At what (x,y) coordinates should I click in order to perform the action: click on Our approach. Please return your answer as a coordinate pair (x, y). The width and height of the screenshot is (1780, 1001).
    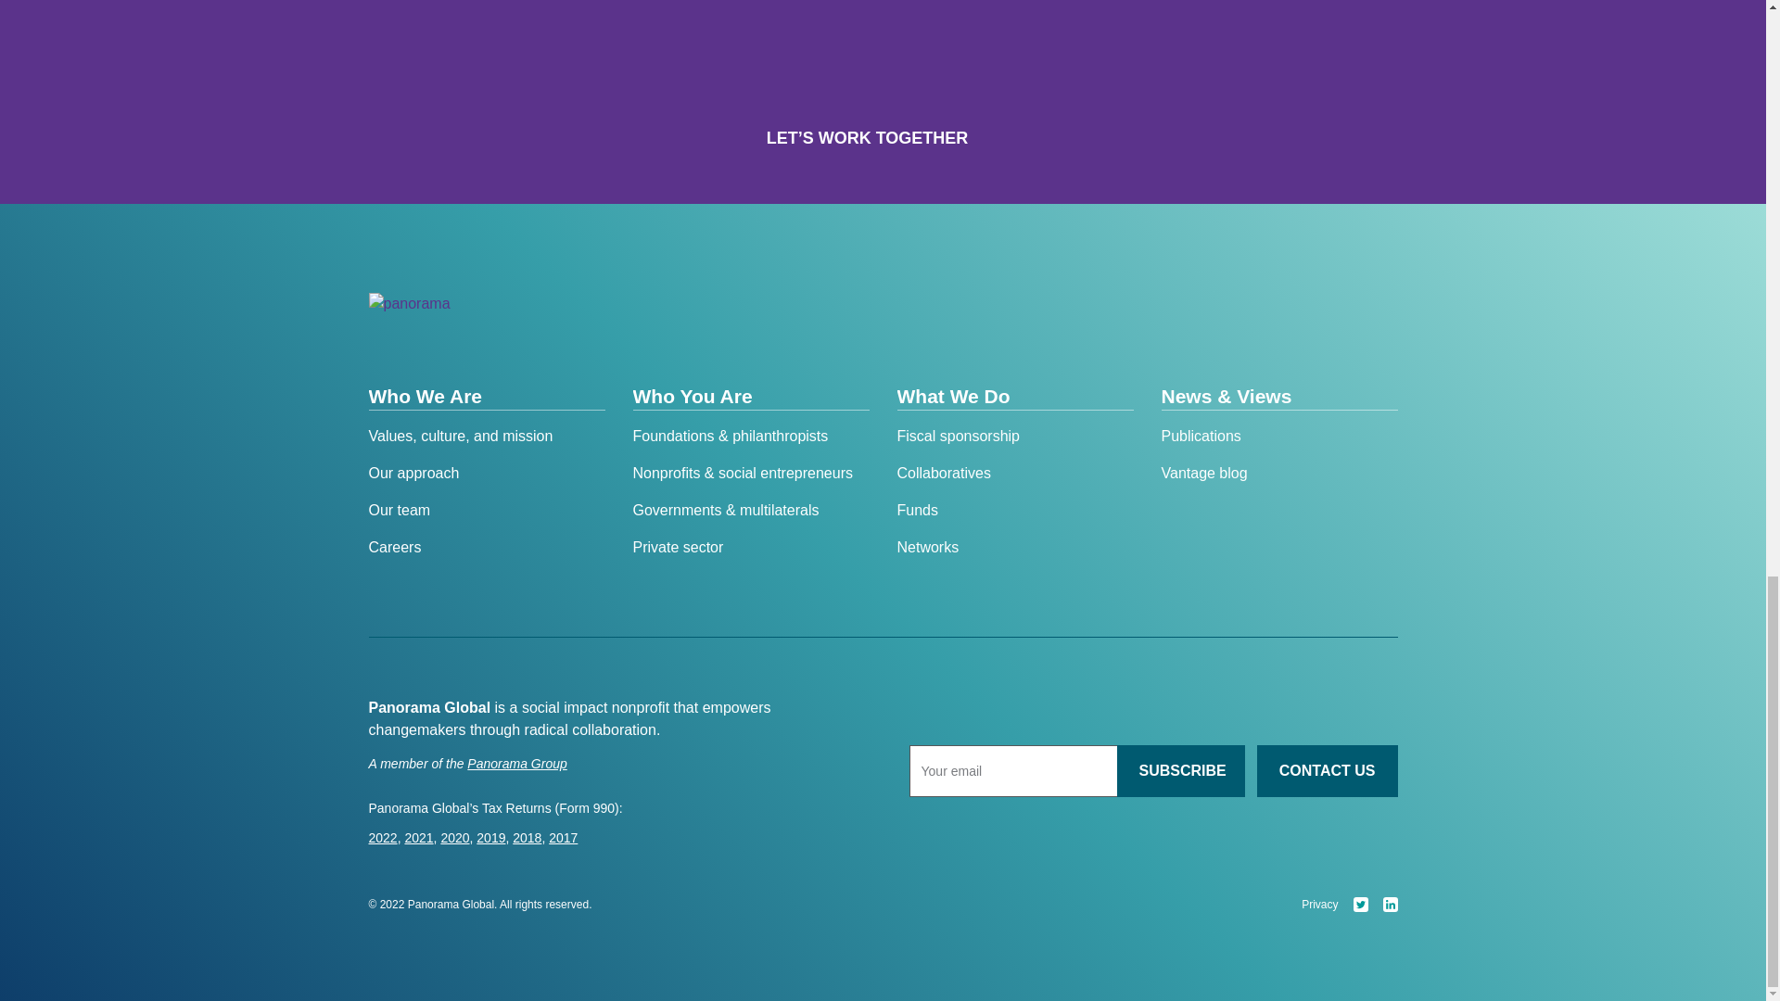
    Looking at the image, I should click on (486, 473).